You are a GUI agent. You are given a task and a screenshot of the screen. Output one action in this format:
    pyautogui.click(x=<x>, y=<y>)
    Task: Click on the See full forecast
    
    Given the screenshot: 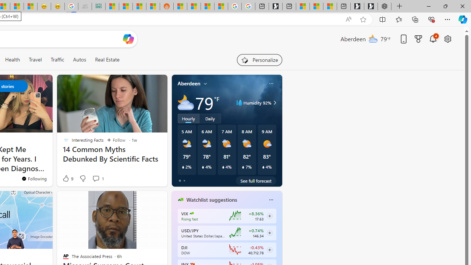 What is the action you would take?
    pyautogui.click(x=256, y=180)
    